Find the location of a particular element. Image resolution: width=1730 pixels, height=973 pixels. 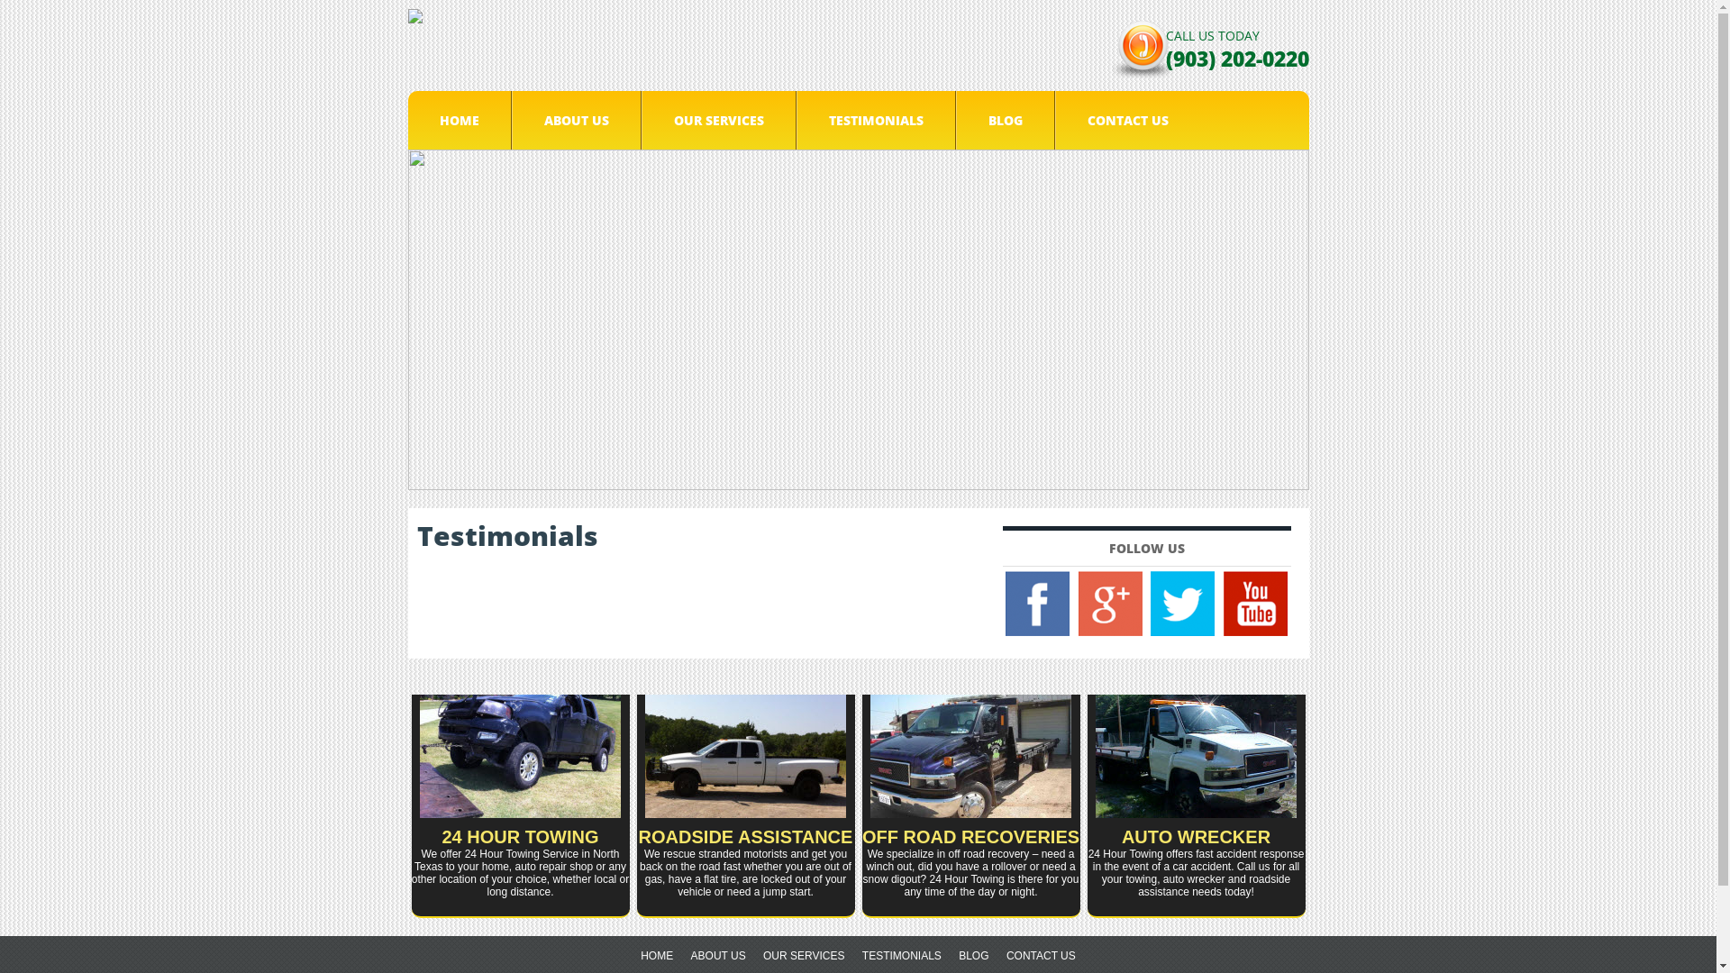

ABOUT US is located at coordinates (719, 956).